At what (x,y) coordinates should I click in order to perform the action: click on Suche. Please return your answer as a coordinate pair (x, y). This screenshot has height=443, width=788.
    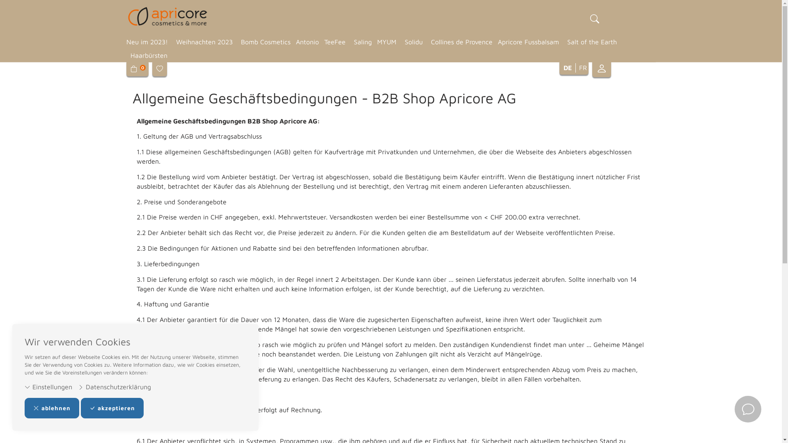
    Looking at the image, I should click on (595, 20).